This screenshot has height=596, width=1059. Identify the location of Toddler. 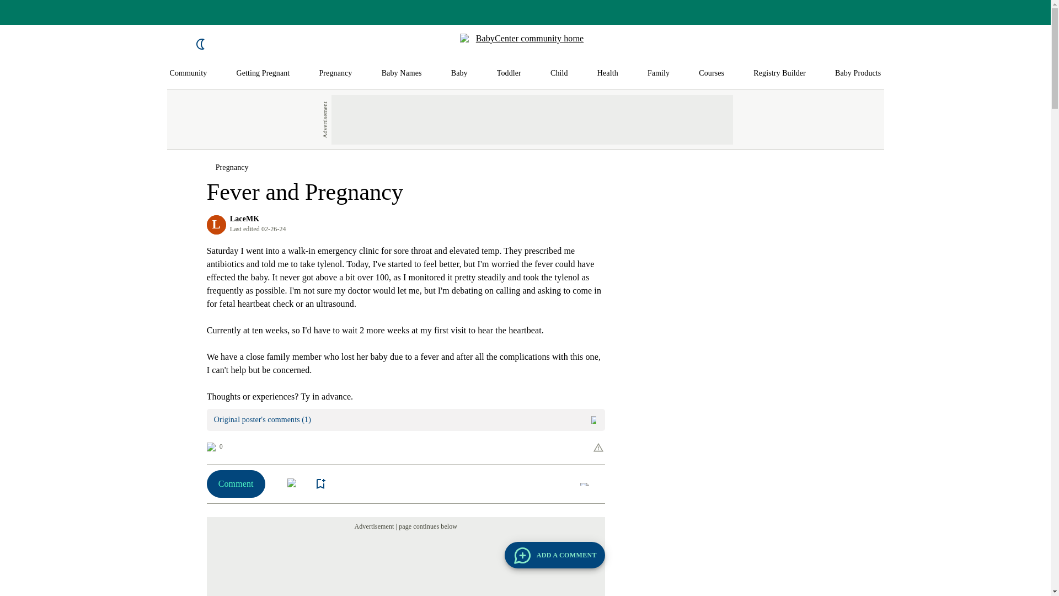
(509, 73).